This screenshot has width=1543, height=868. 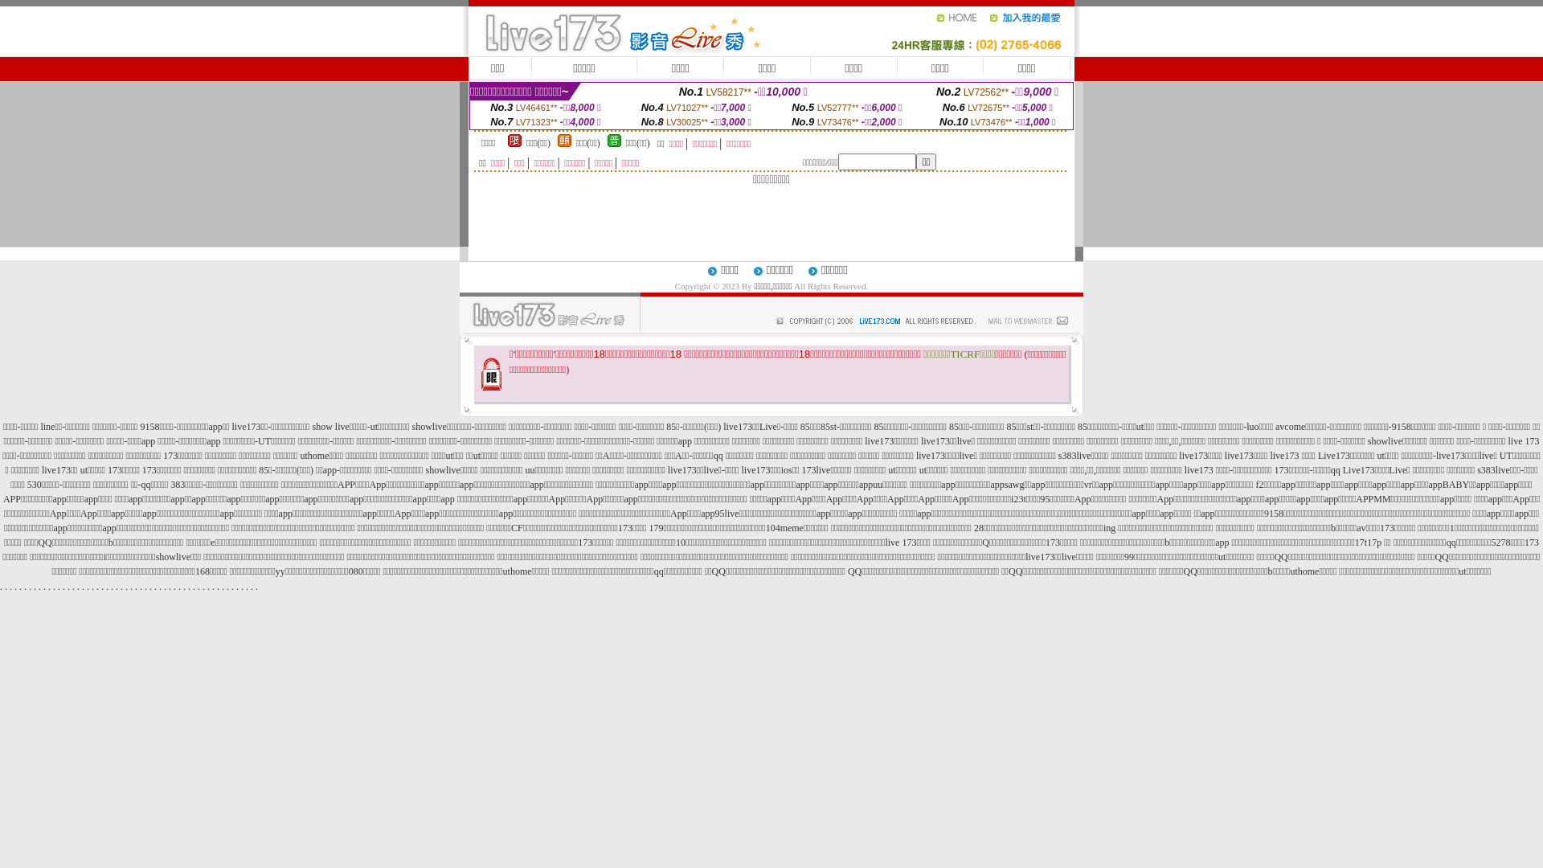 What do you see at coordinates (122, 587) in the screenshot?
I see `.` at bounding box center [122, 587].